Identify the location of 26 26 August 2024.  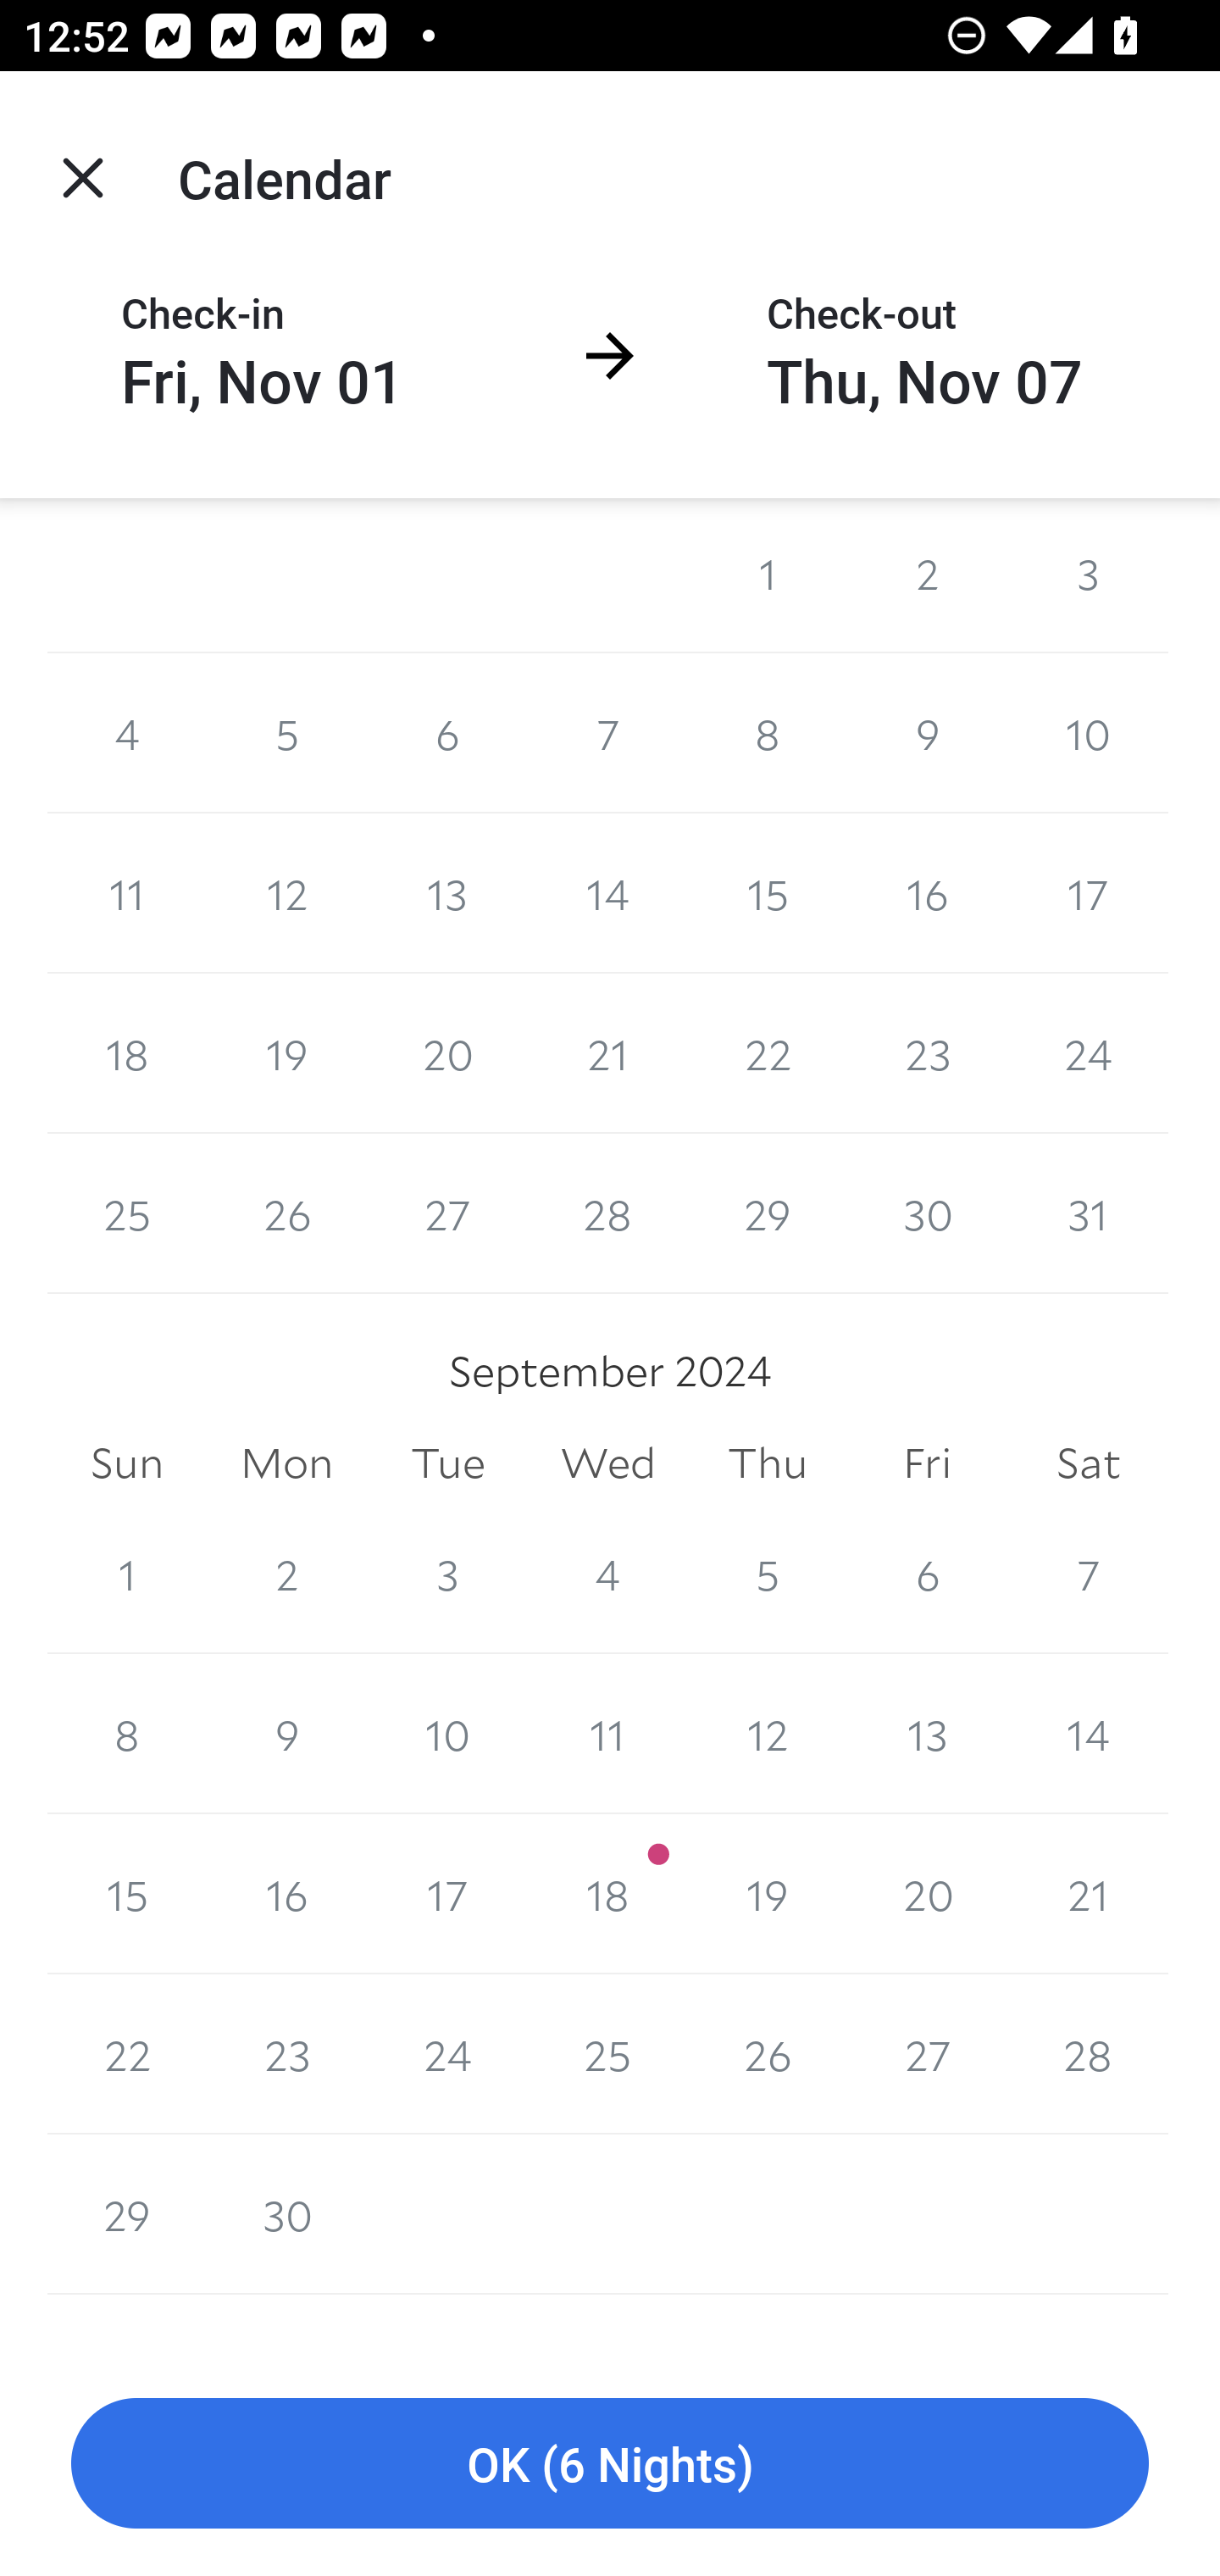
(286, 1213).